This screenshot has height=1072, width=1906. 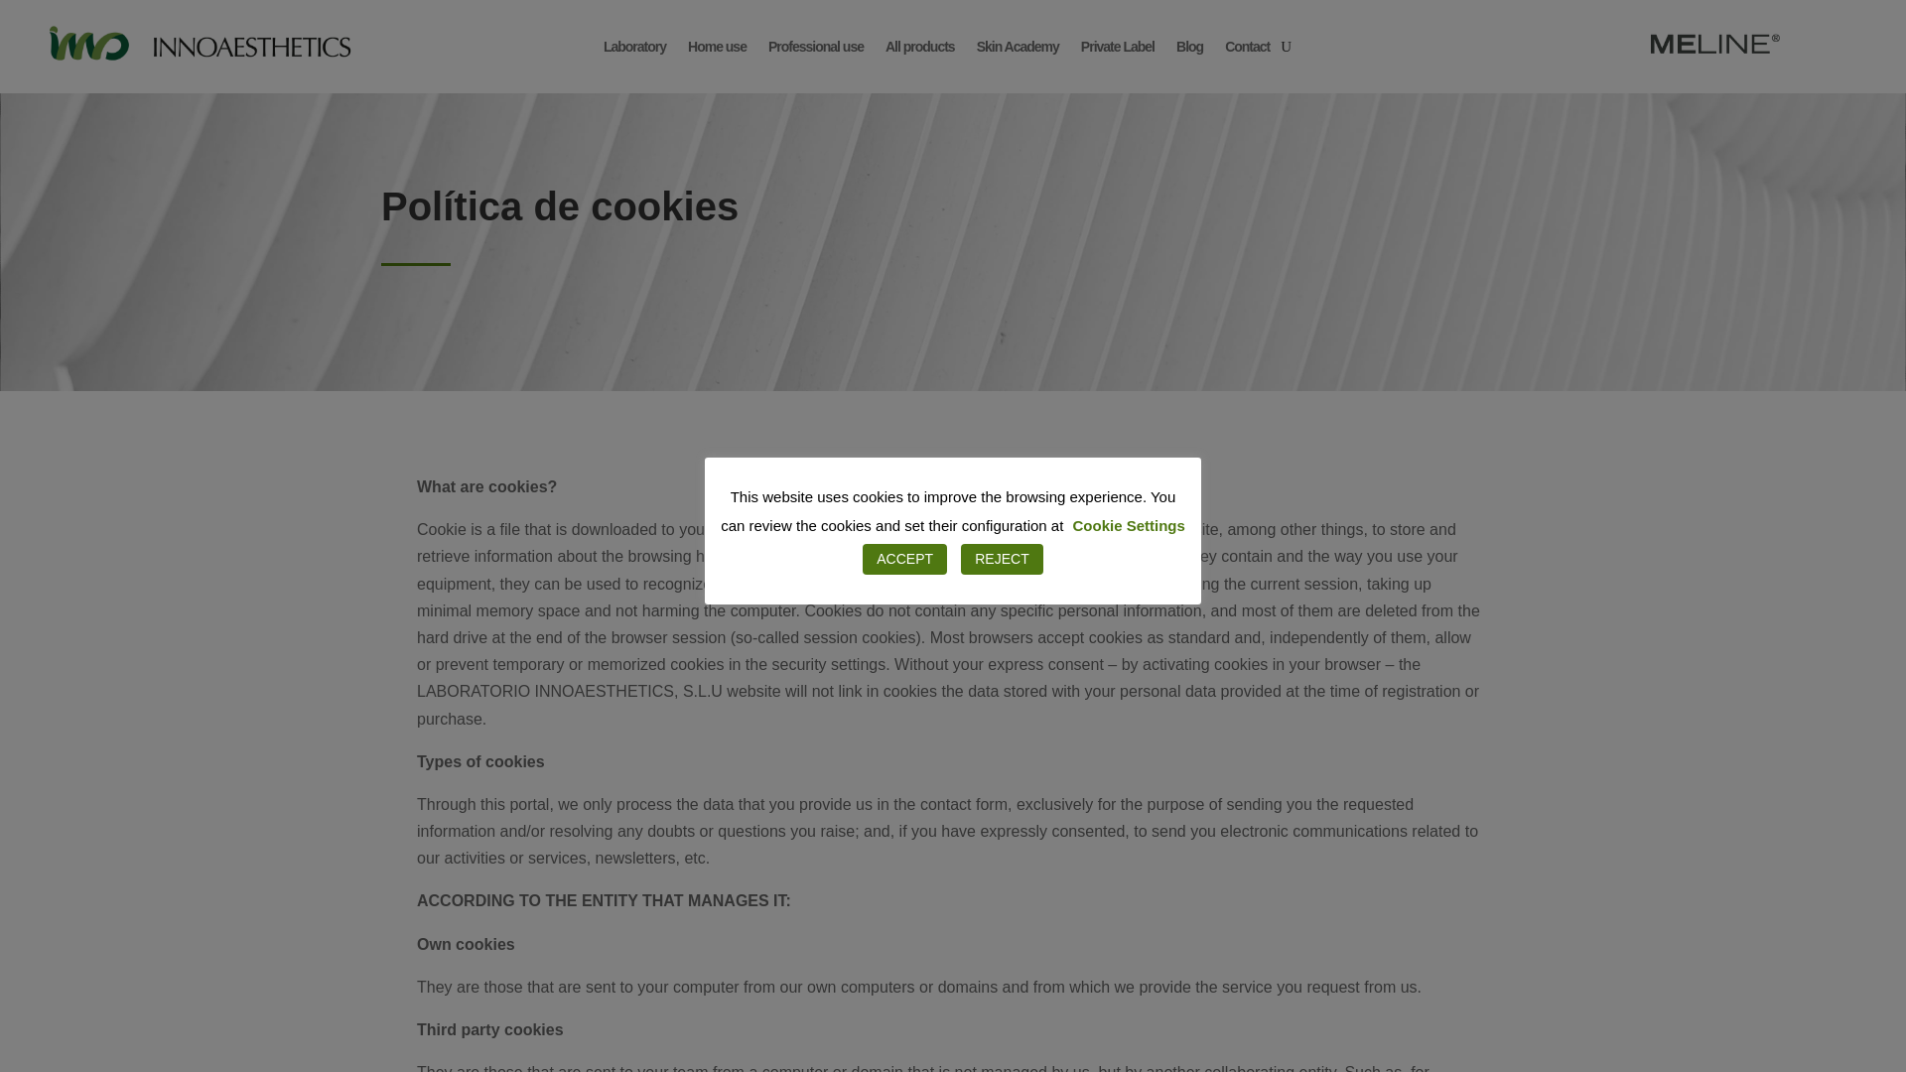 I want to click on INNO-LOGO-NAVBAR-min, so click(x=191, y=42).